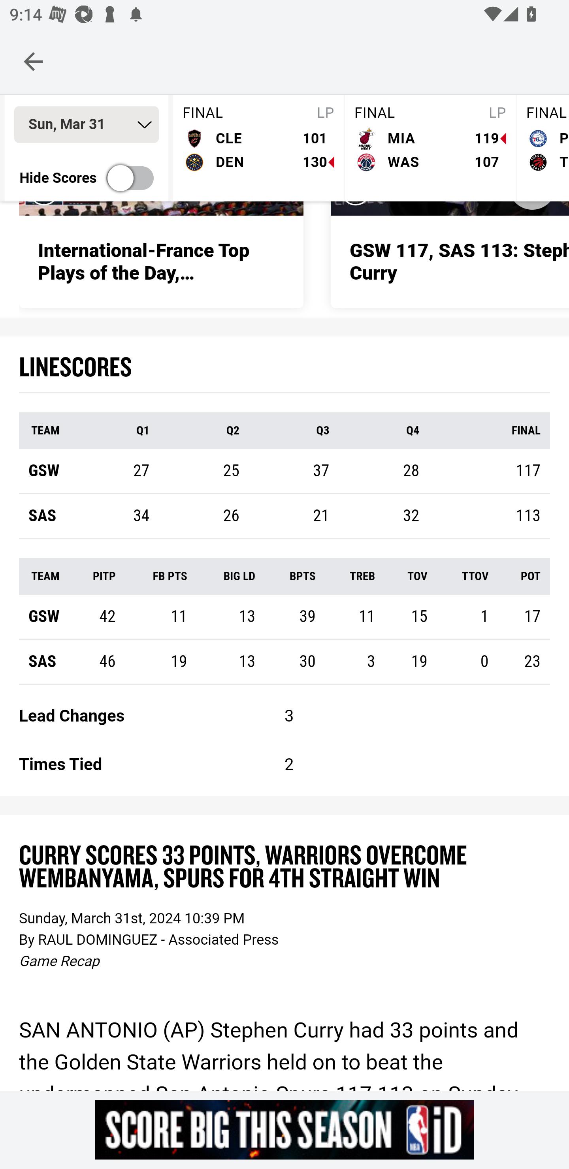  What do you see at coordinates (33, 61) in the screenshot?
I see `Navigate up` at bounding box center [33, 61].